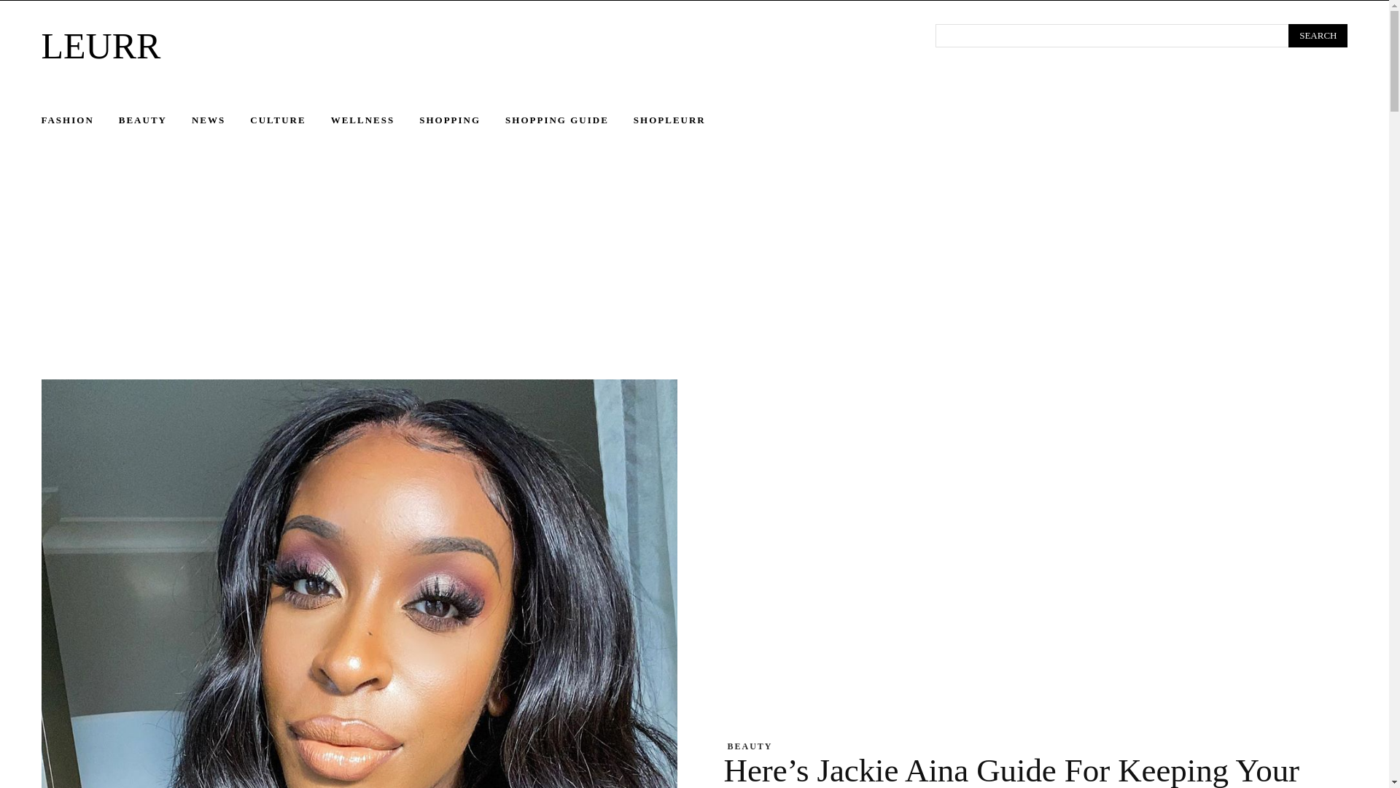 Image resolution: width=1400 pixels, height=788 pixels. I want to click on BEAUTY, so click(155, 120).